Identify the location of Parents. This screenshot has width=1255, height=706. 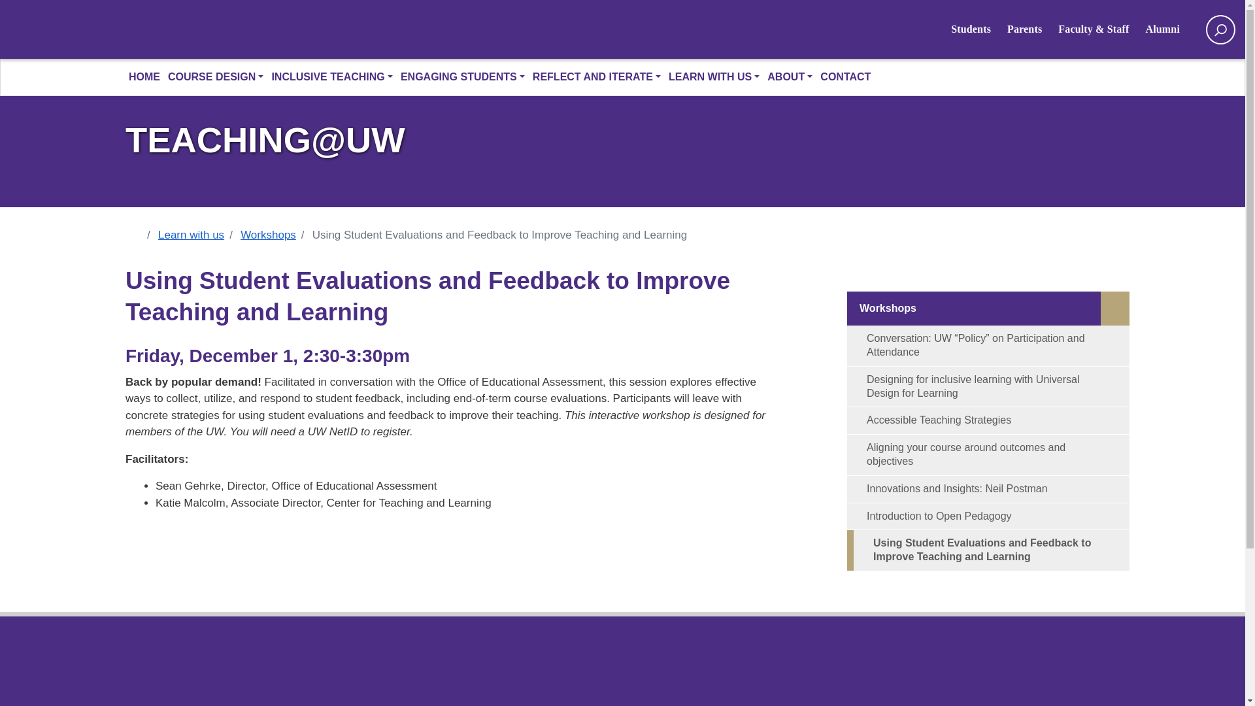
(1033, 29).